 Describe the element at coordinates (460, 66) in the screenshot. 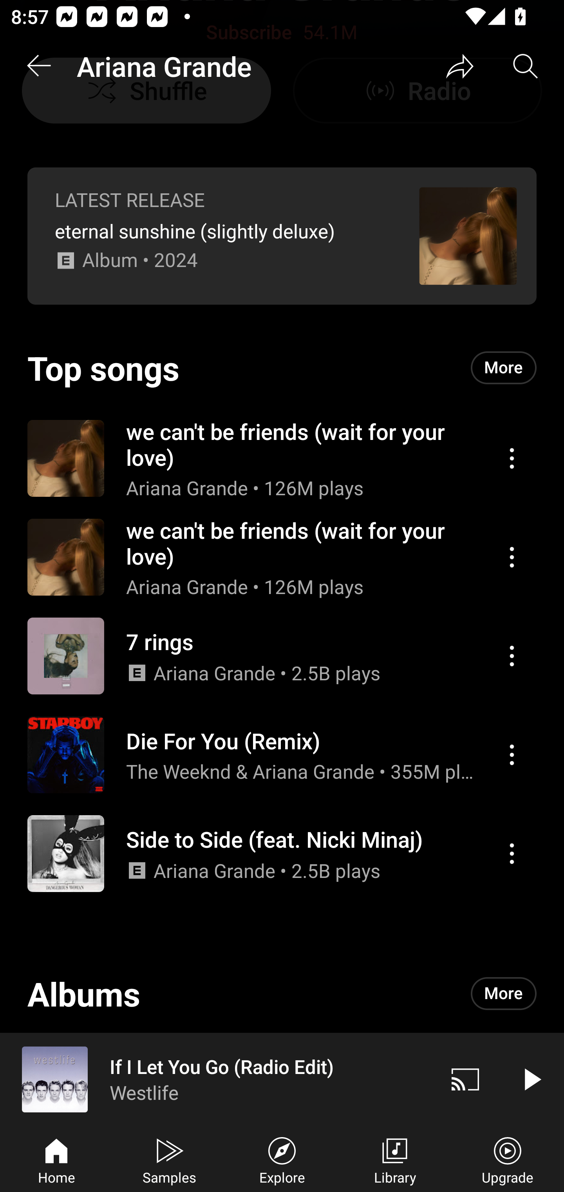

I see `Share` at that location.